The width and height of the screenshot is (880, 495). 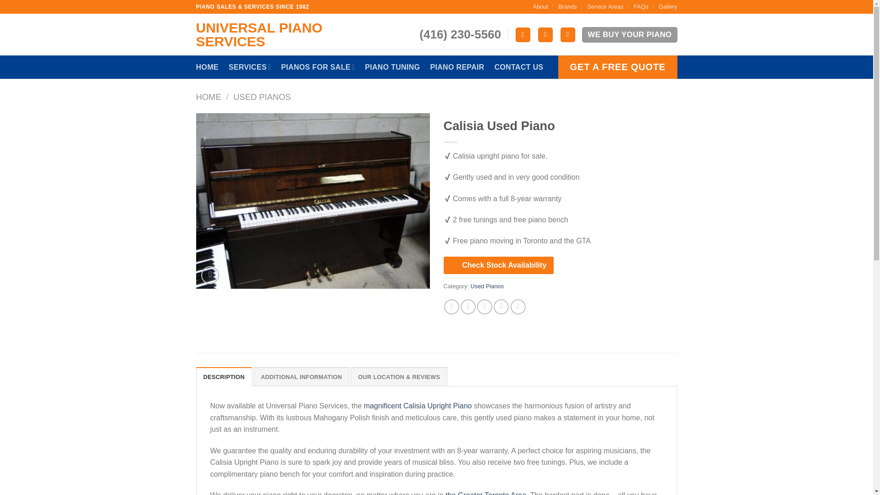 I want to click on Pin on Pinterest, so click(x=501, y=307).